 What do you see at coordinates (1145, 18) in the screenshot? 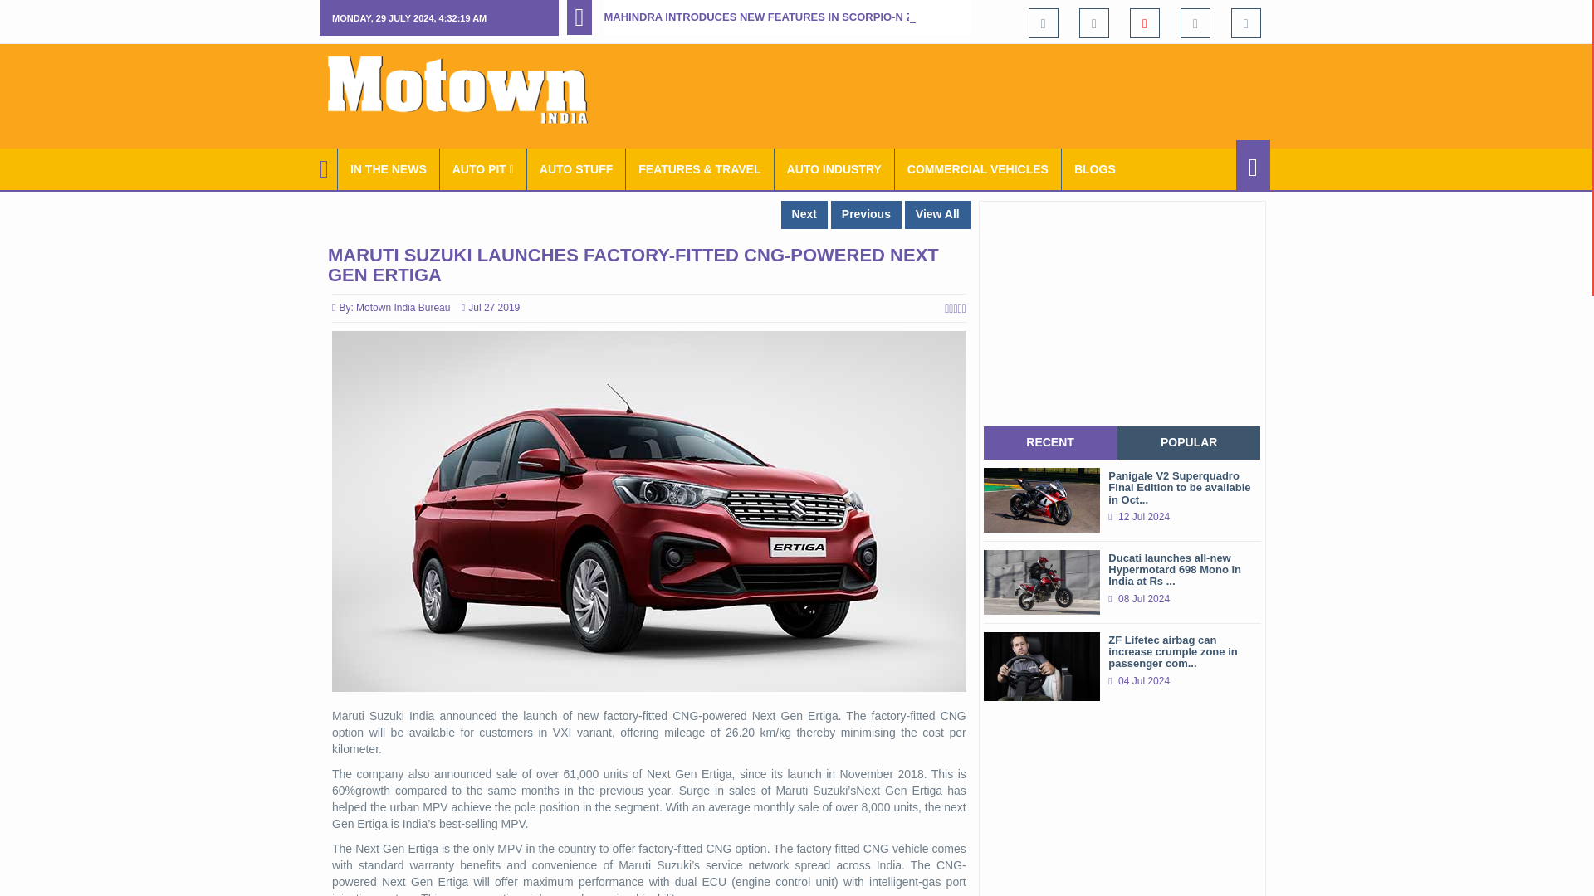
I see `Motown India on YouTube` at bounding box center [1145, 18].